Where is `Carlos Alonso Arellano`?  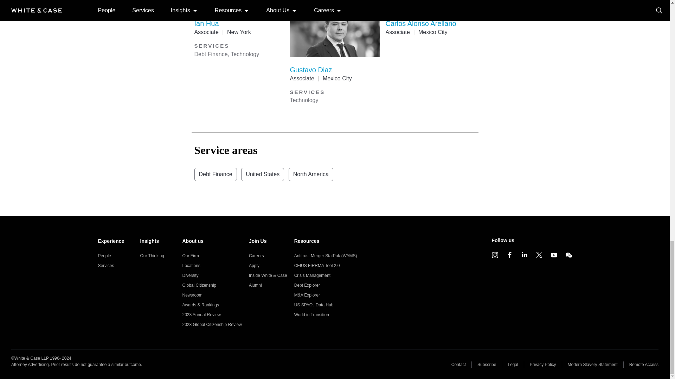
Carlos Alonso Arellano is located at coordinates (420, 23).